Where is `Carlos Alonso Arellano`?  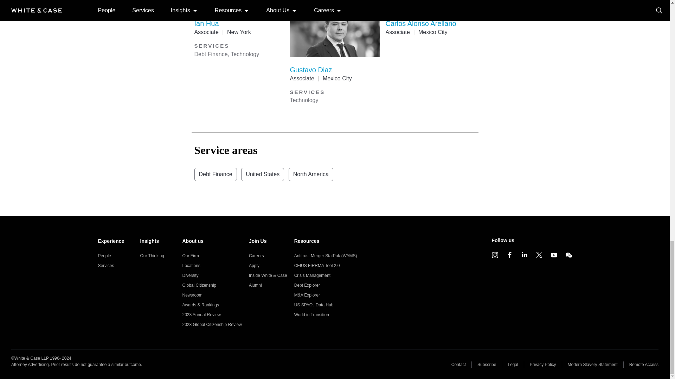
Carlos Alonso Arellano is located at coordinates (420, 23).